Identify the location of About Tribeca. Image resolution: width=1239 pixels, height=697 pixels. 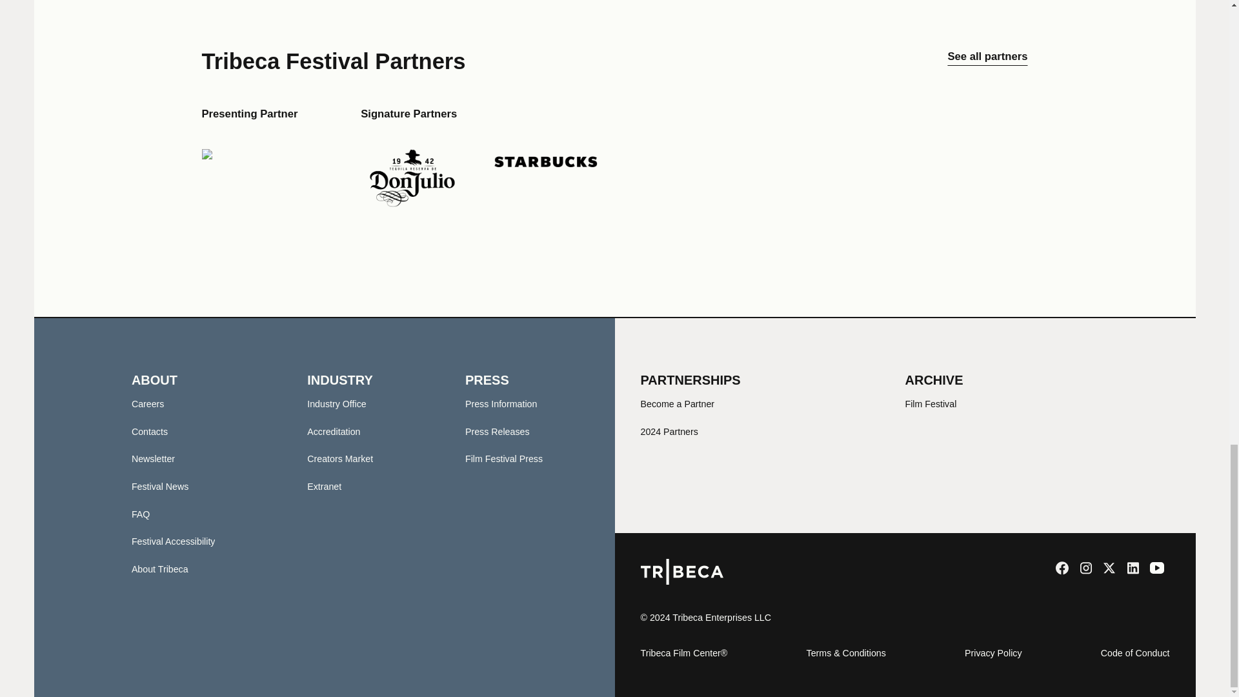
(159, 569).